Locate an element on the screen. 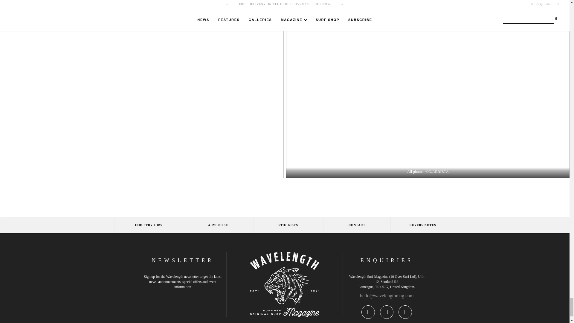 This screenshot has width=574, height=323. Buyers Notes is located at coordinates (423, 225).